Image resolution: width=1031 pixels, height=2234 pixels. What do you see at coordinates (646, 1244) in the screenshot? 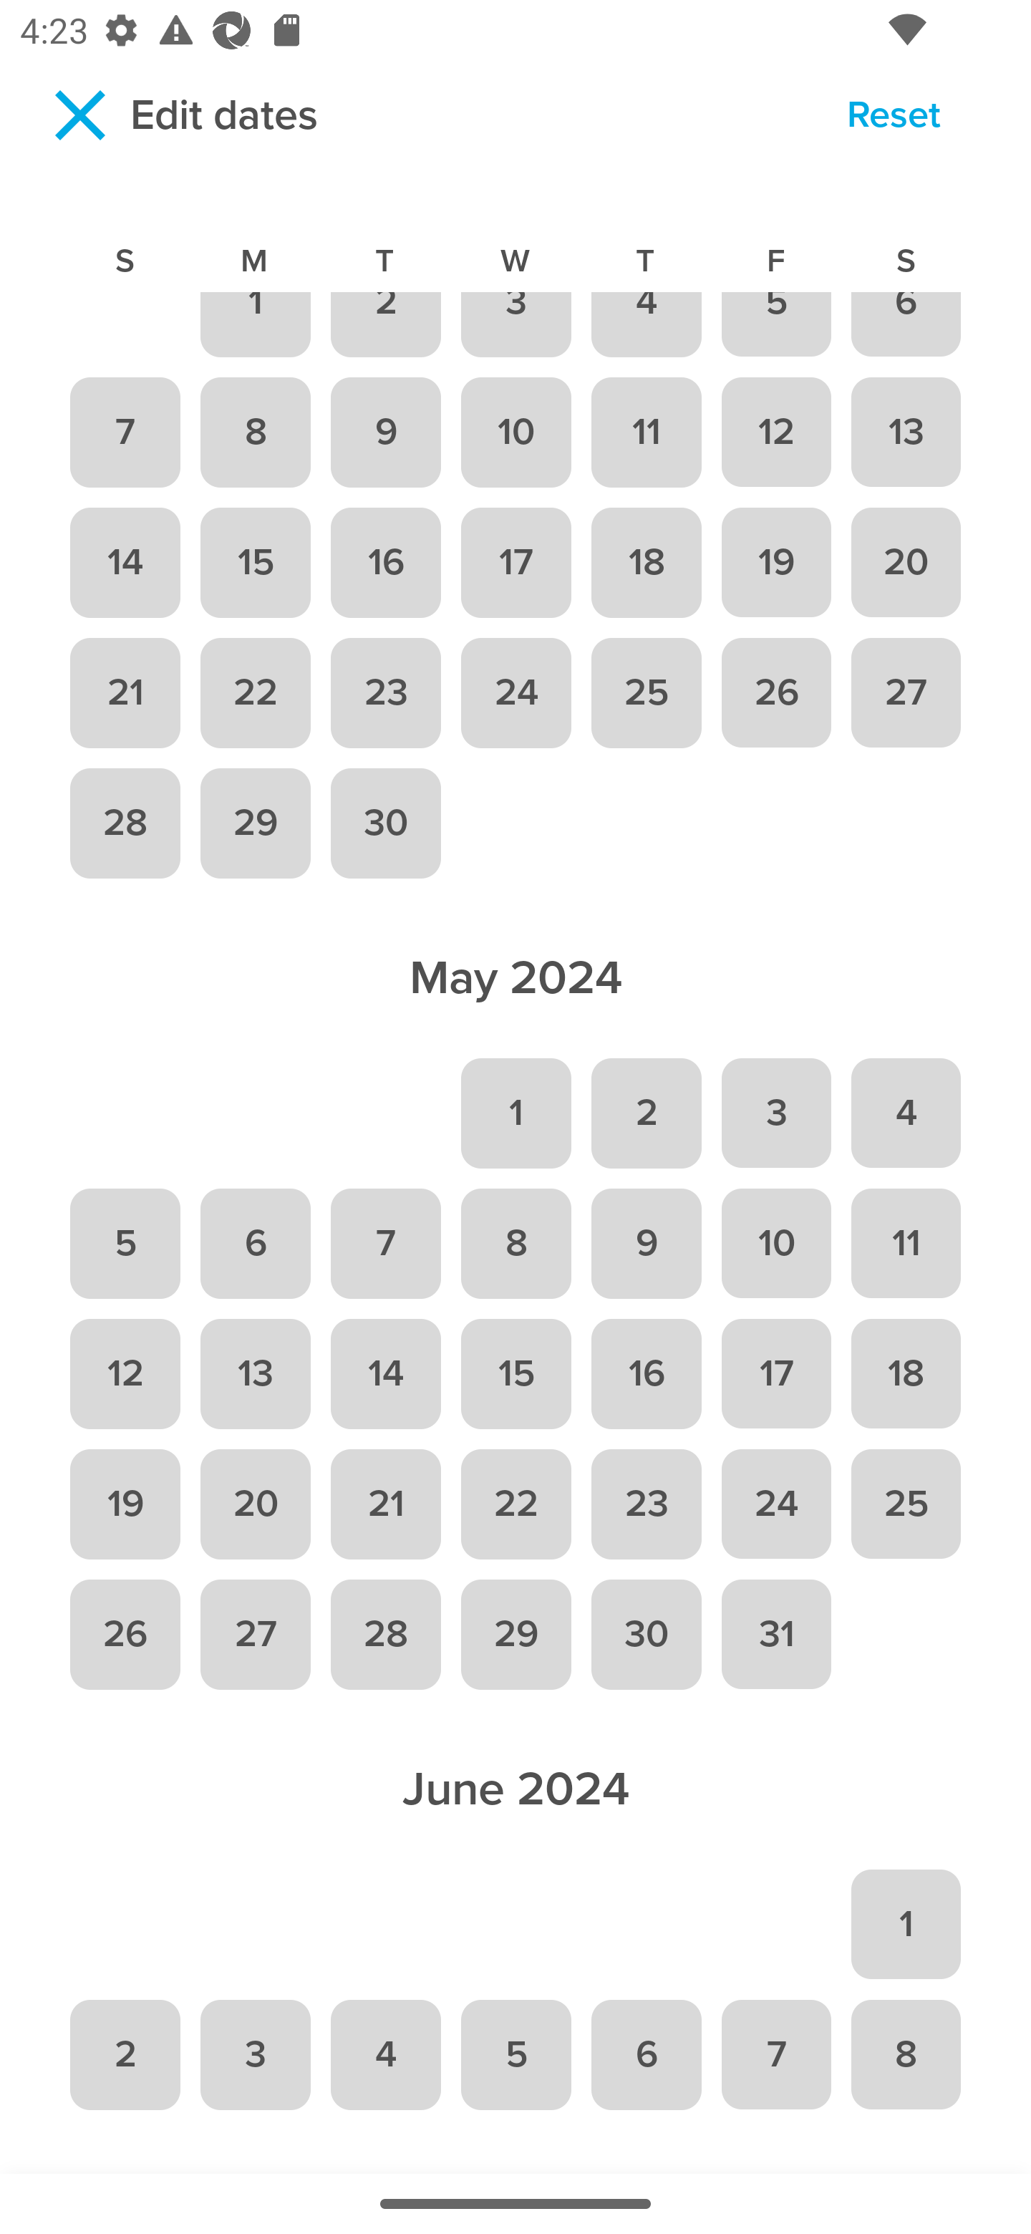
I see `9` at bounding box center [646, 1244].